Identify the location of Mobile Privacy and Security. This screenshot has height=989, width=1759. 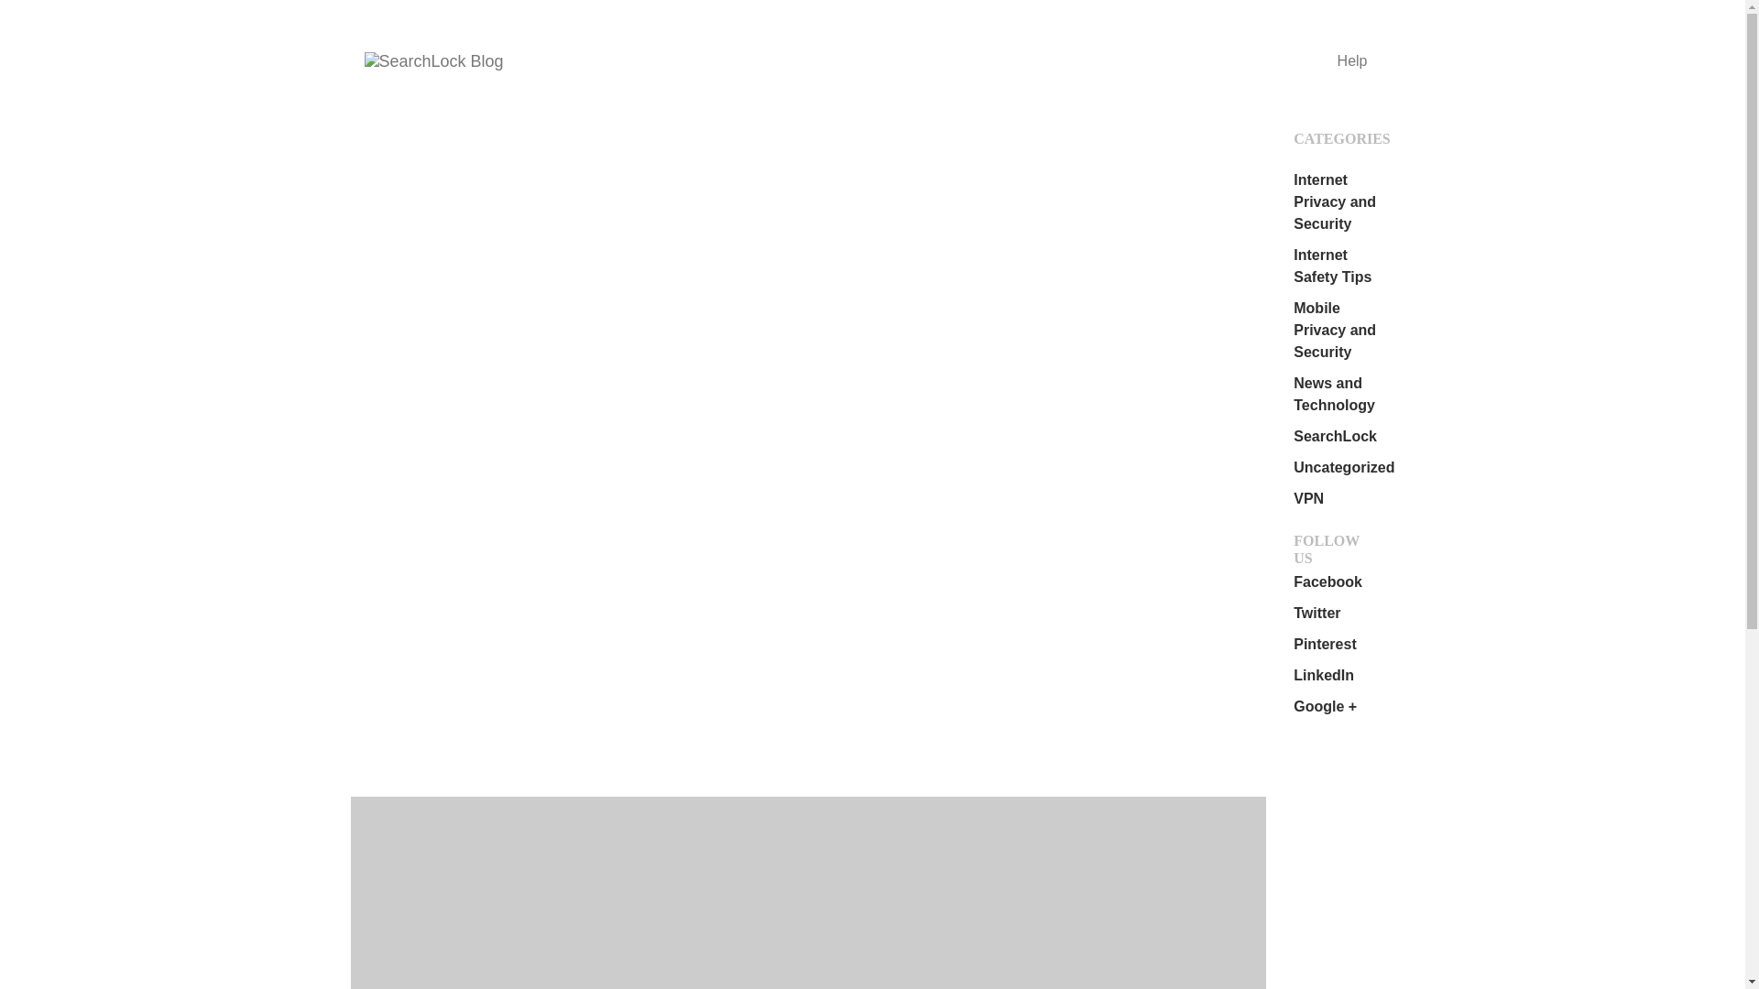
(1334, 330).